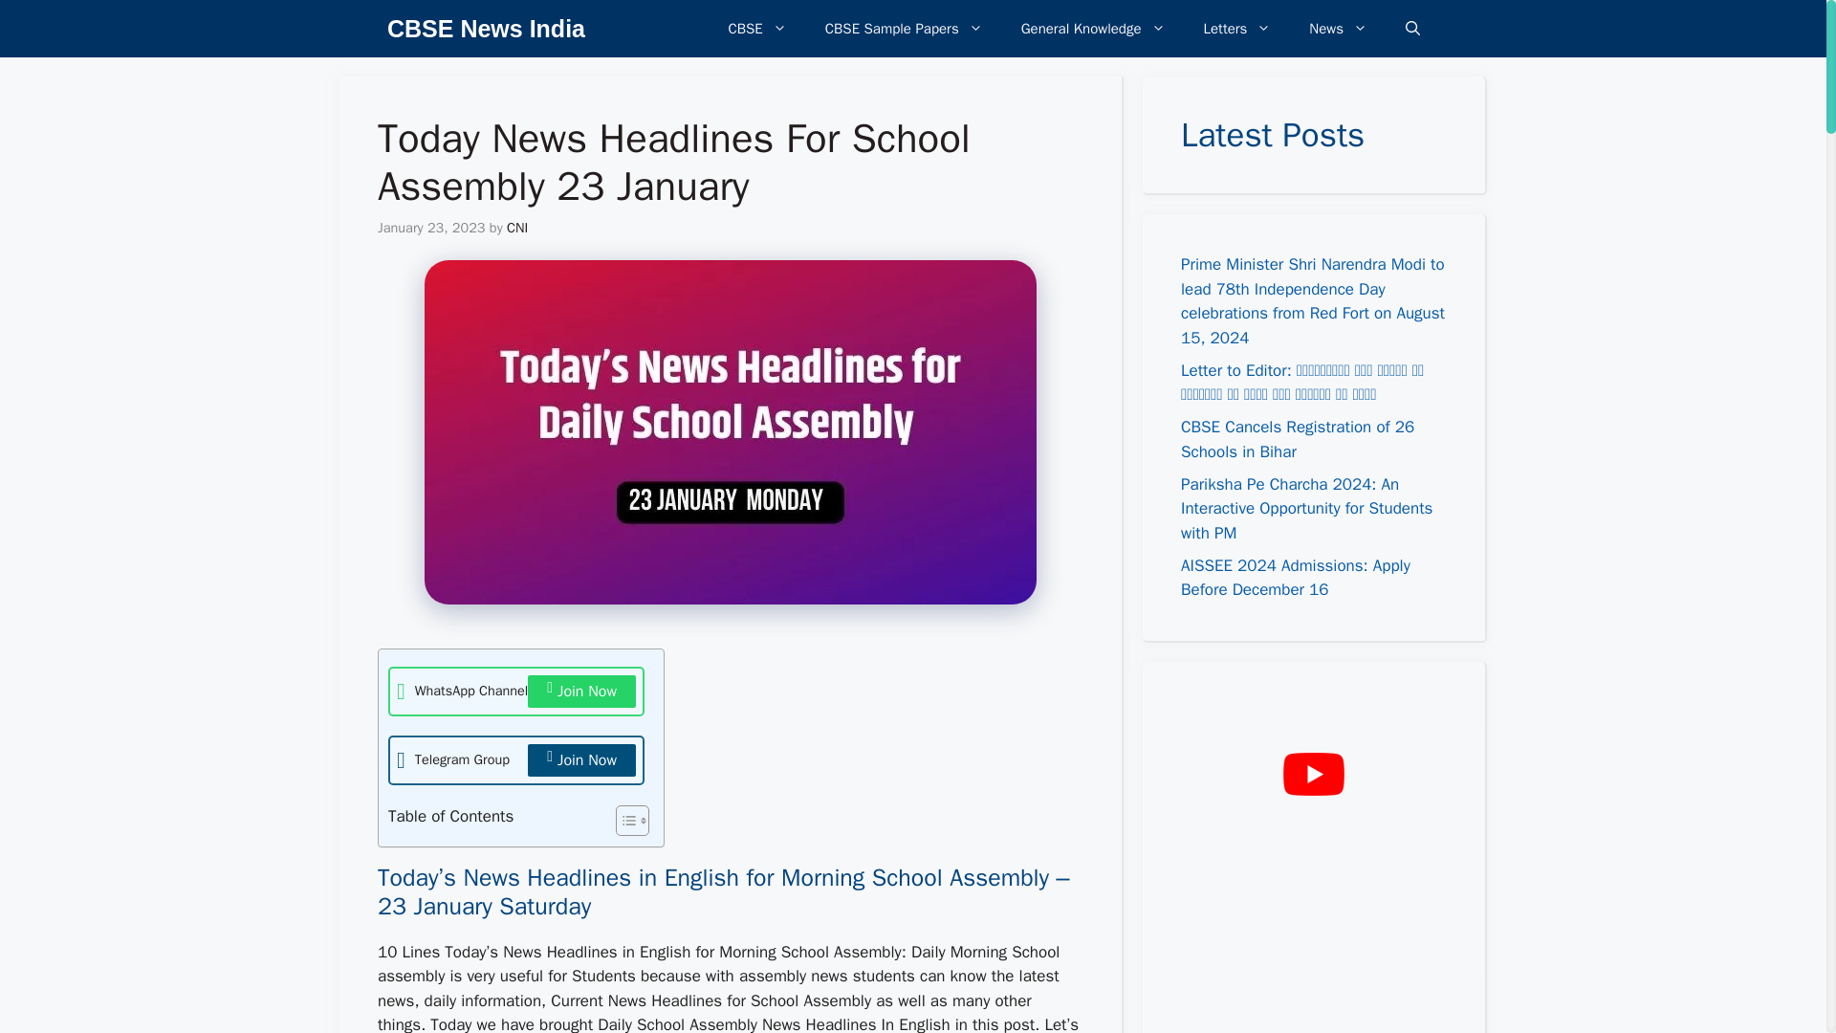  Describe the element at coordinates (581, 759) in the screenshot. I see `Join Now` at that location.